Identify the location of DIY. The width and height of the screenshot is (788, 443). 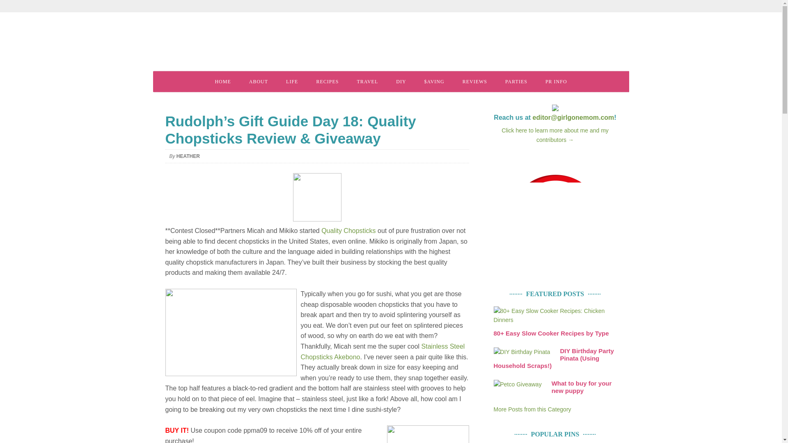
(401, 81).